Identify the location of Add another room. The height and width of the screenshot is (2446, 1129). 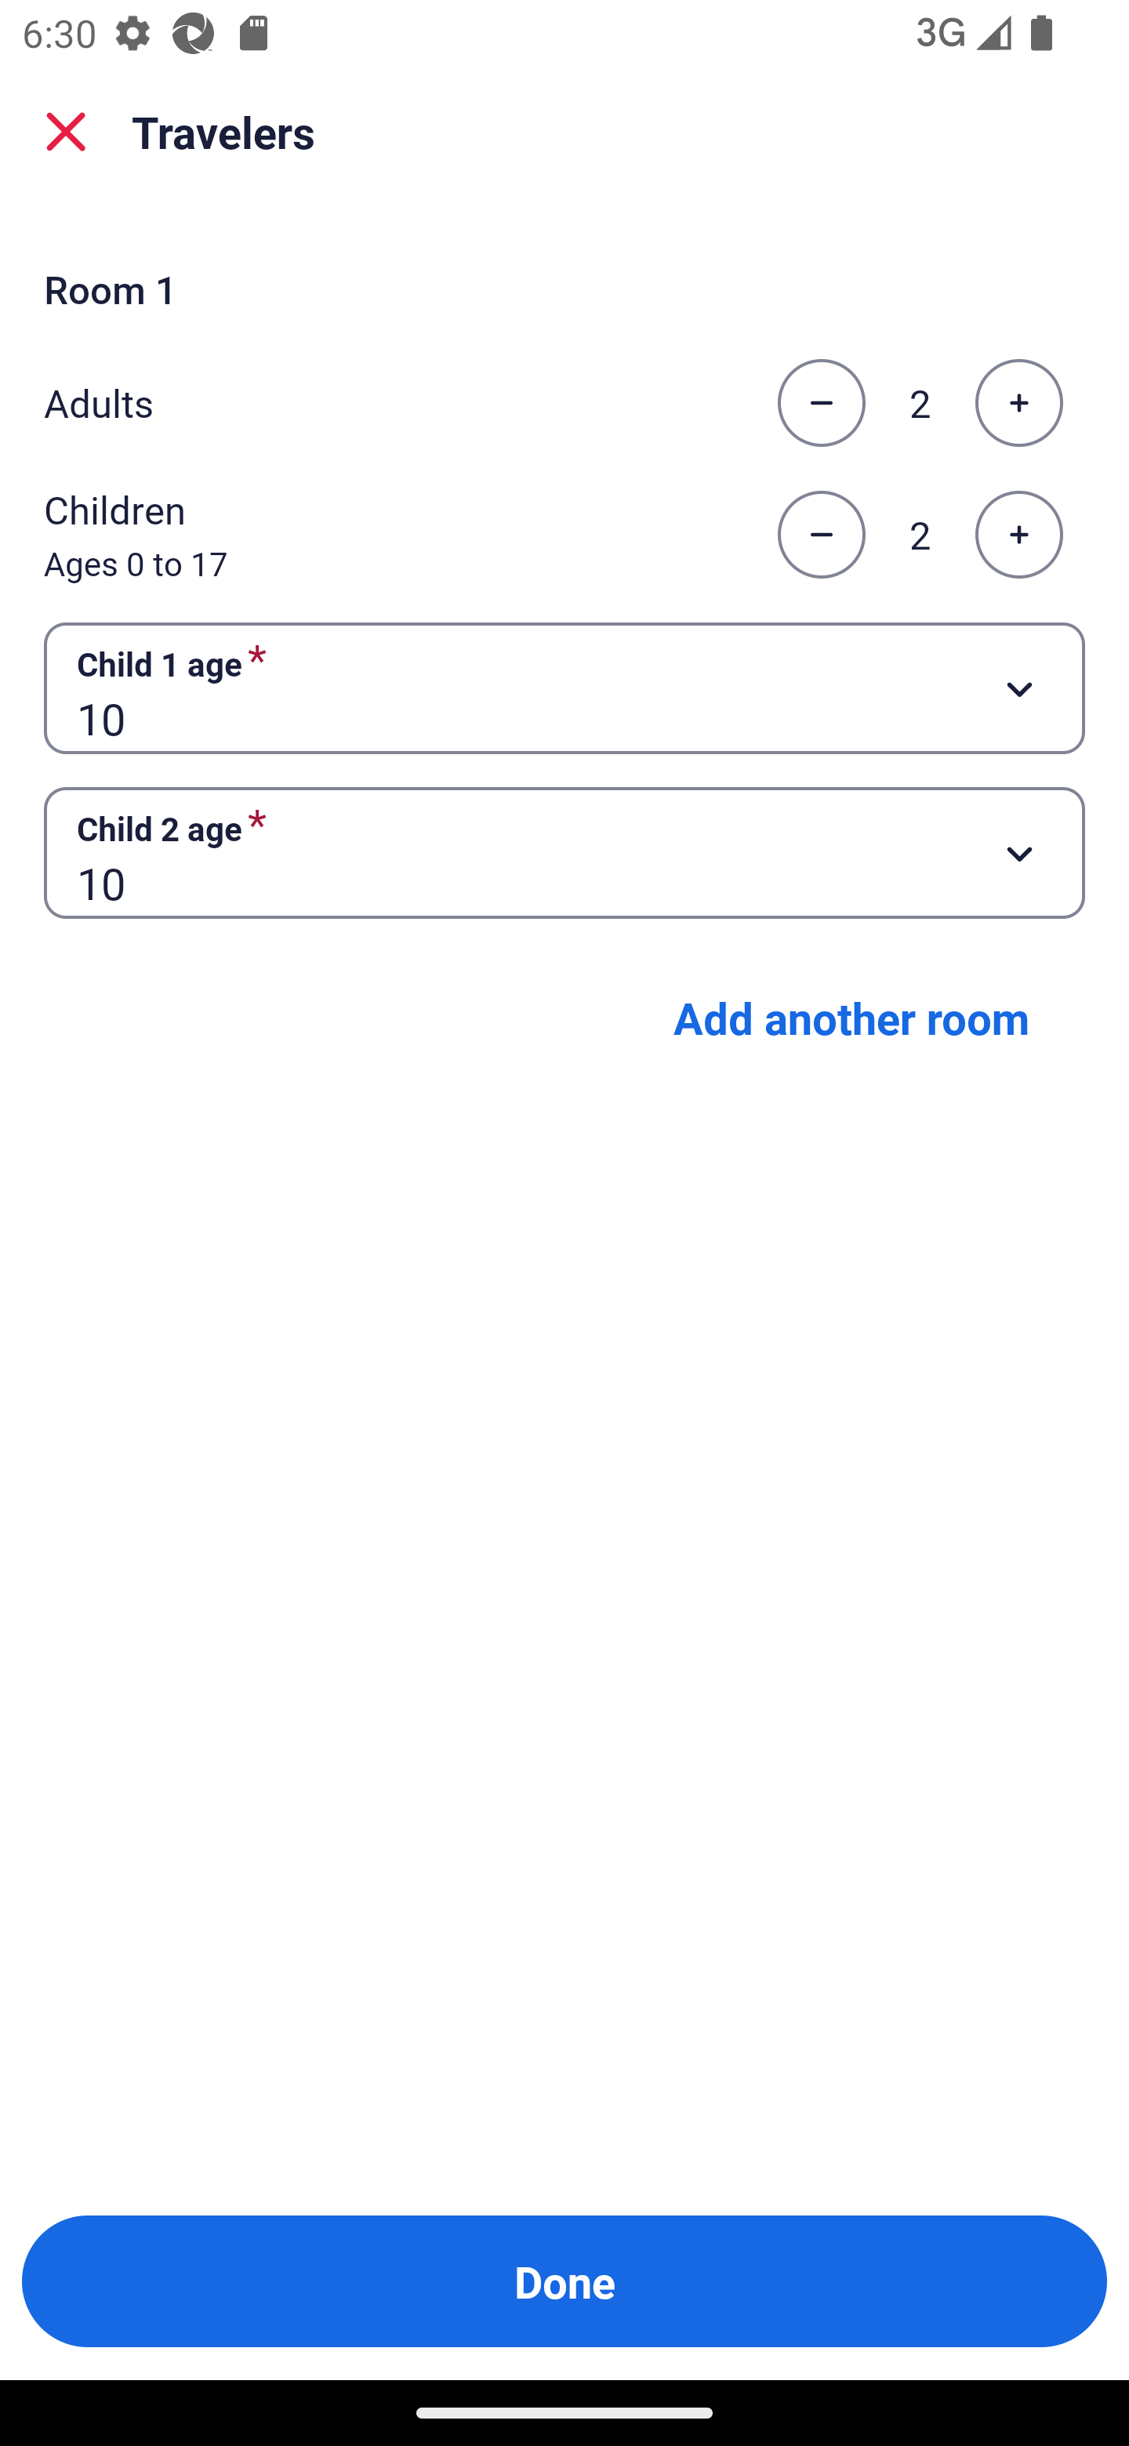
(851, 1018).